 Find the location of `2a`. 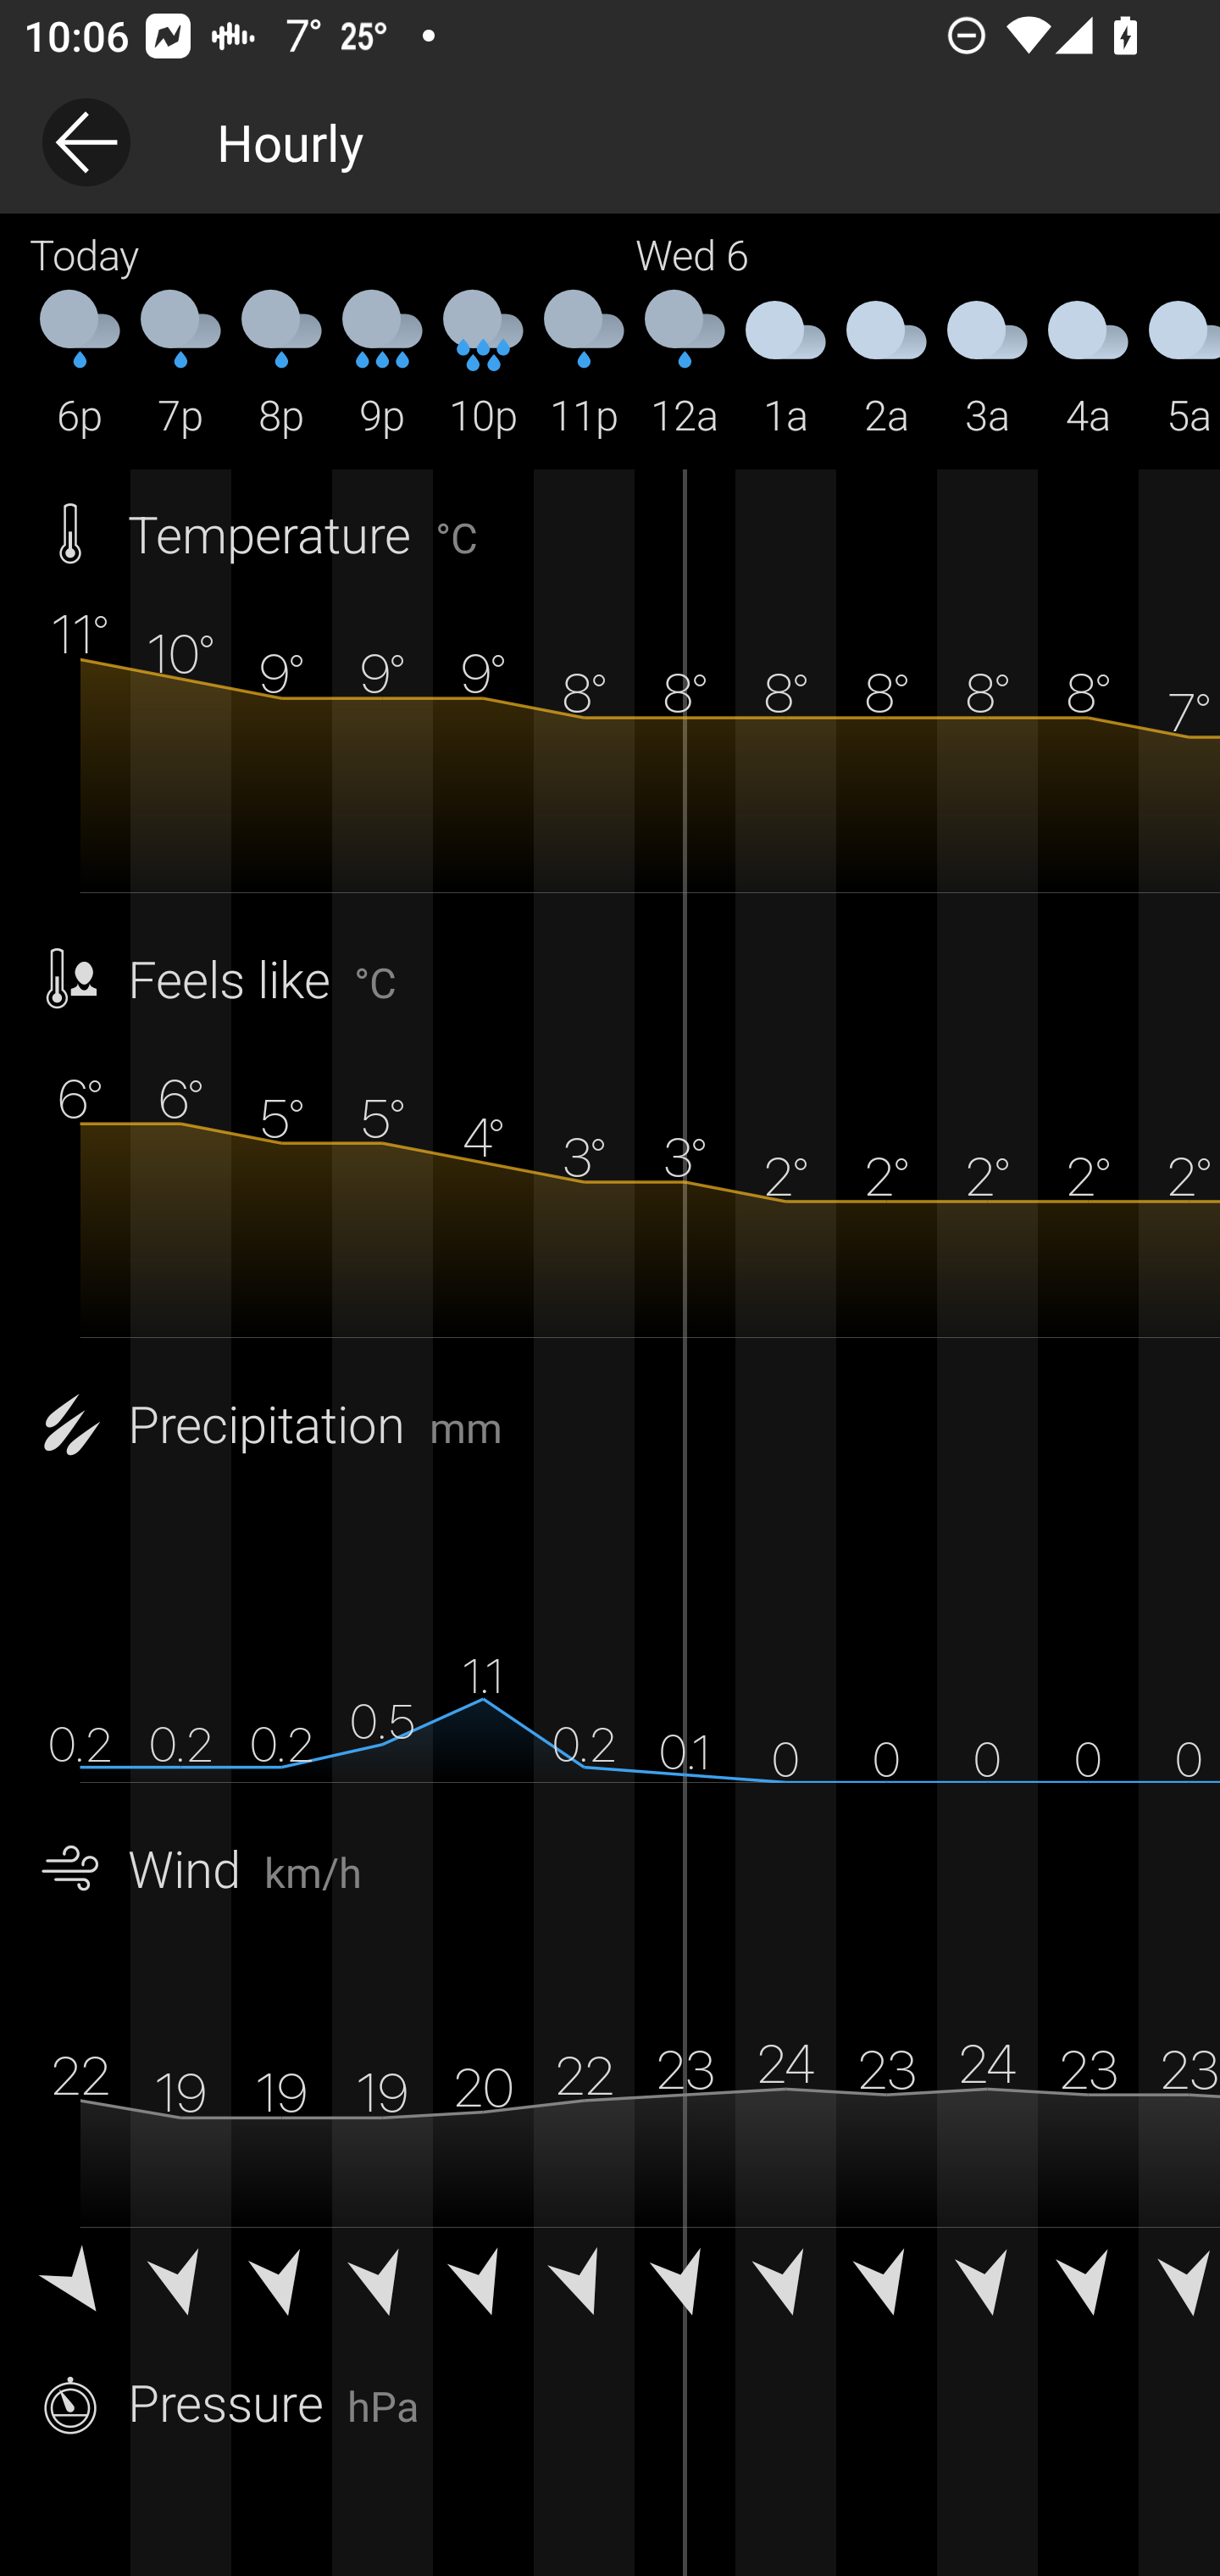

2a is located at coordinates (886, 365).